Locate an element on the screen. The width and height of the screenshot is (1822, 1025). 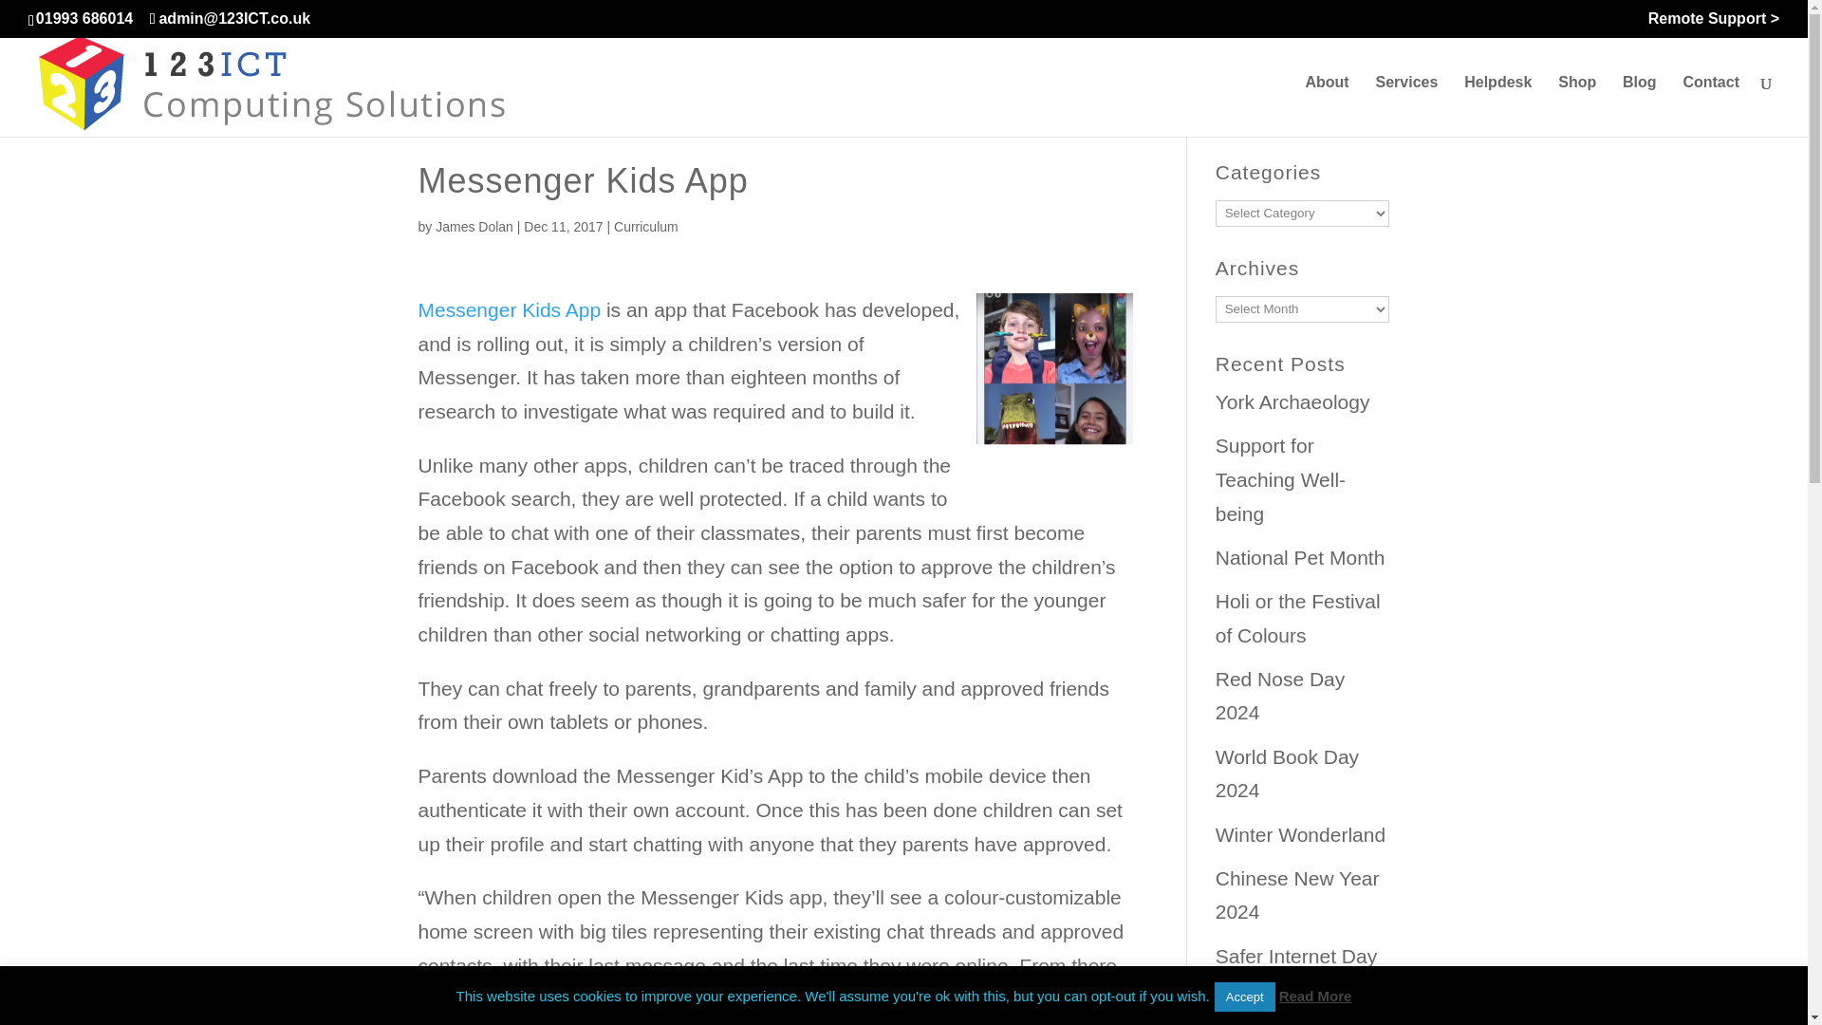
Safer Internet Day 2024 is located at coordinates (1296, 973).